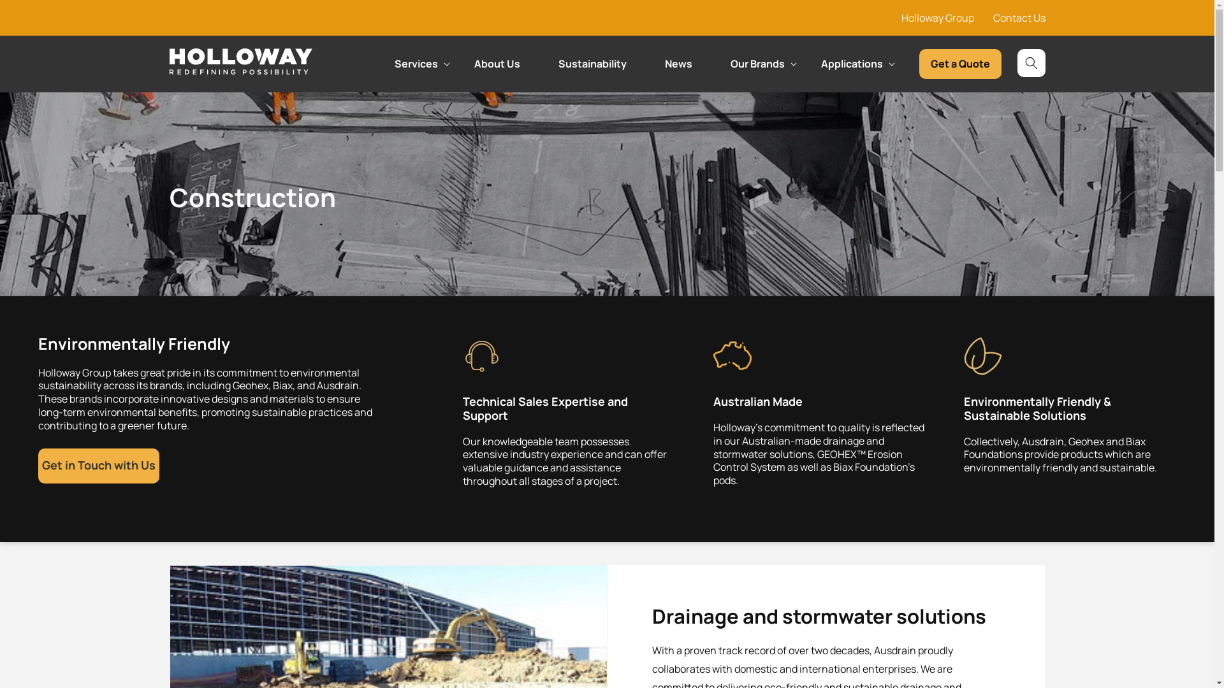 The width and height of the screenshot is (1224, 688). I want to click on News, so click(678, 75).